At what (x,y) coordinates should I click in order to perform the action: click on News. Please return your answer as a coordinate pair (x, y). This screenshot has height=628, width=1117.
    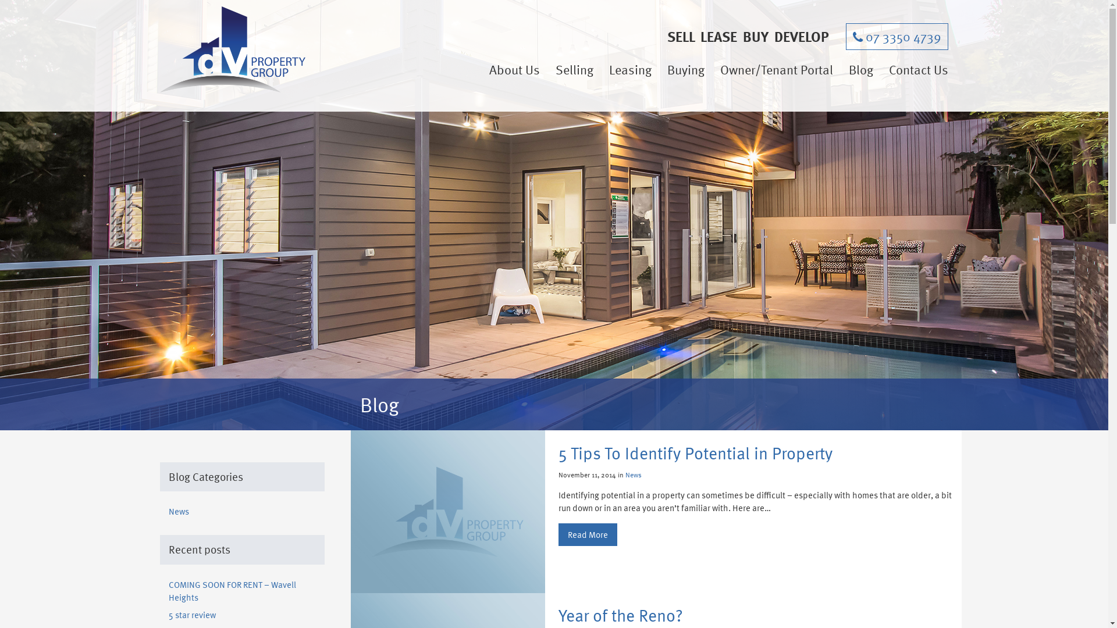
    Looking at the image, I should click on (179, 511).